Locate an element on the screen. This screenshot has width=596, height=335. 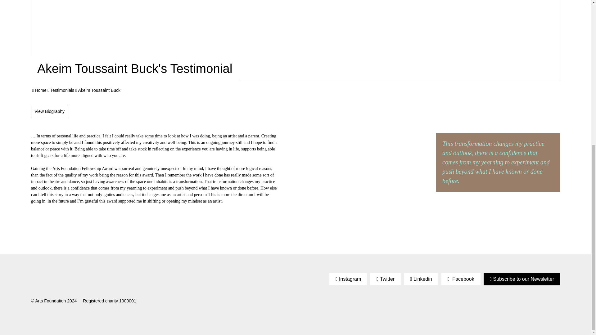
Facebook is located at coordinates (461, 279).